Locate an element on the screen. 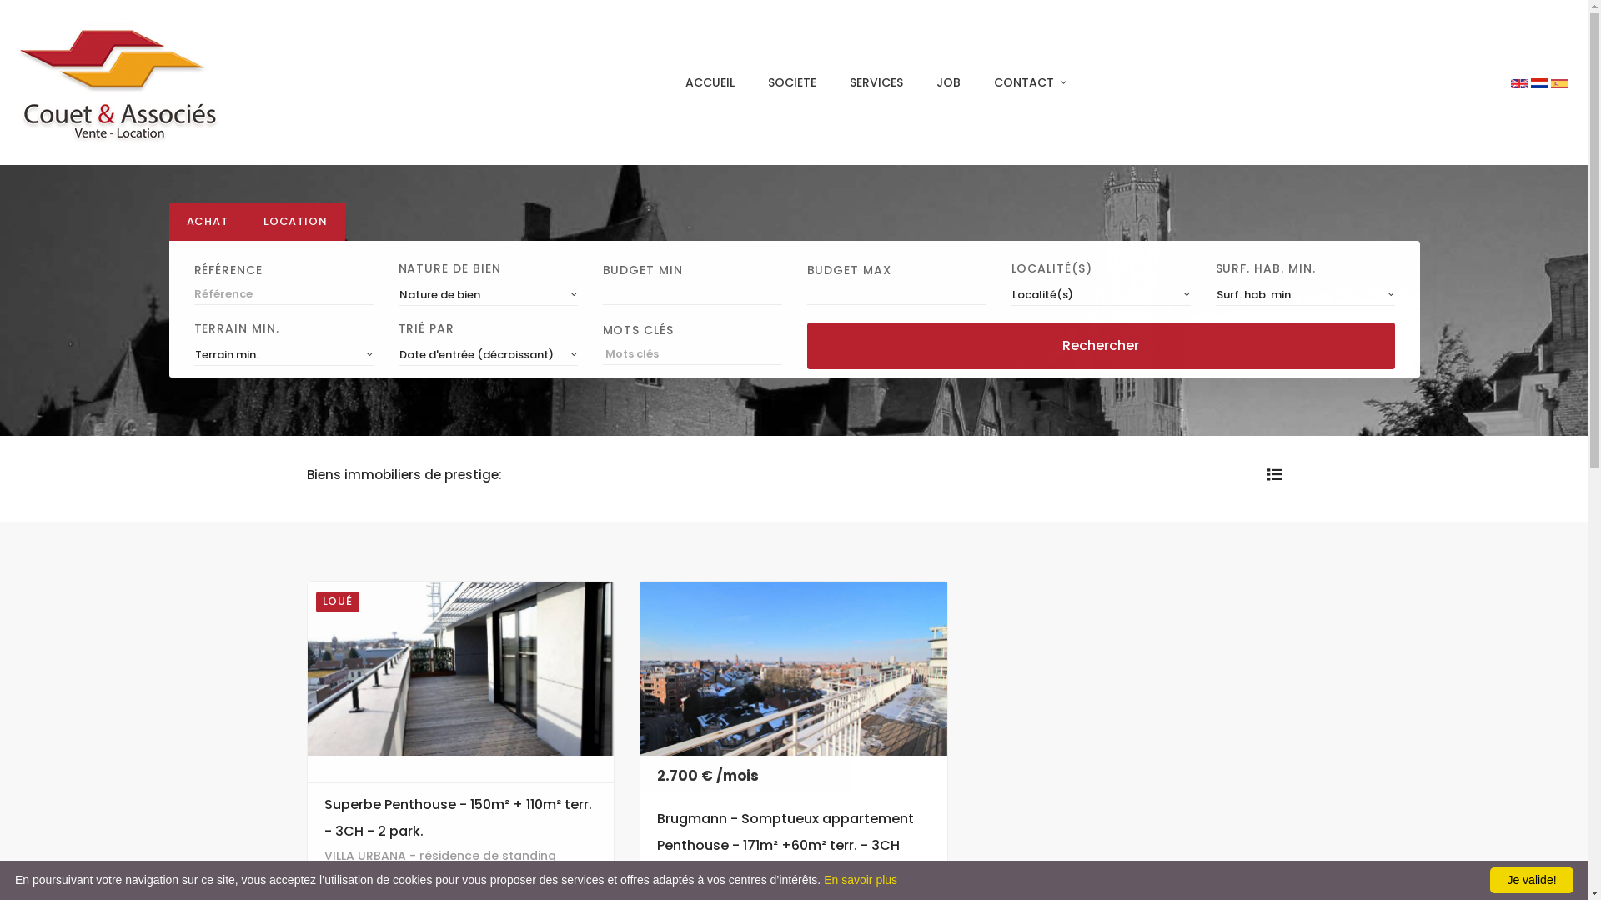 Image resolution: width=1601 pixels, height=900 pixels. SOCIETE is located at coordinates (792, 82).